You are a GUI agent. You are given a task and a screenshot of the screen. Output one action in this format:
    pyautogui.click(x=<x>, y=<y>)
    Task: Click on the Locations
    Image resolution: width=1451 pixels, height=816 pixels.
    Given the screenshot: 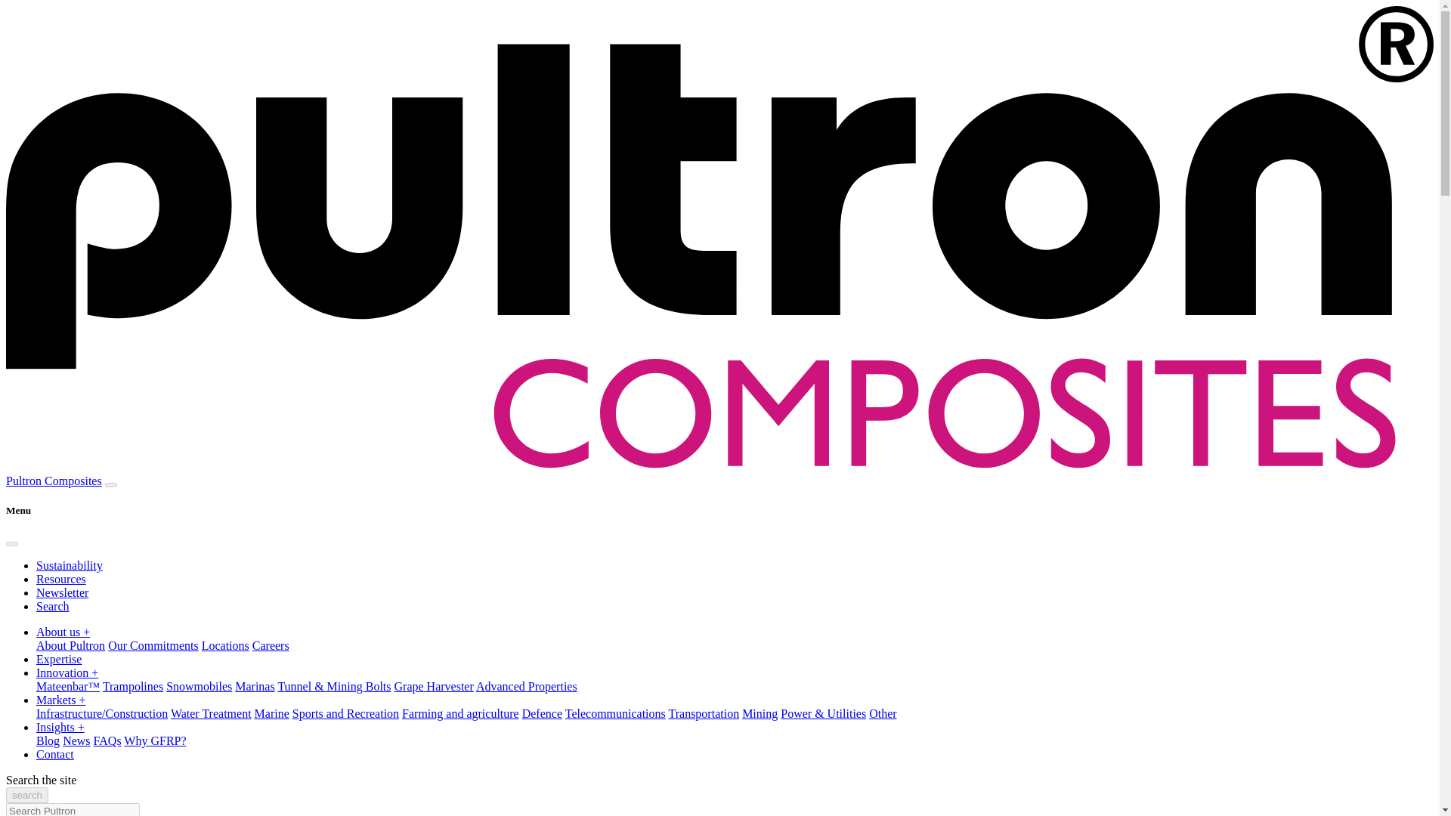 What is the action you would take?
    pyautogui.click(x=225, y=645)
    